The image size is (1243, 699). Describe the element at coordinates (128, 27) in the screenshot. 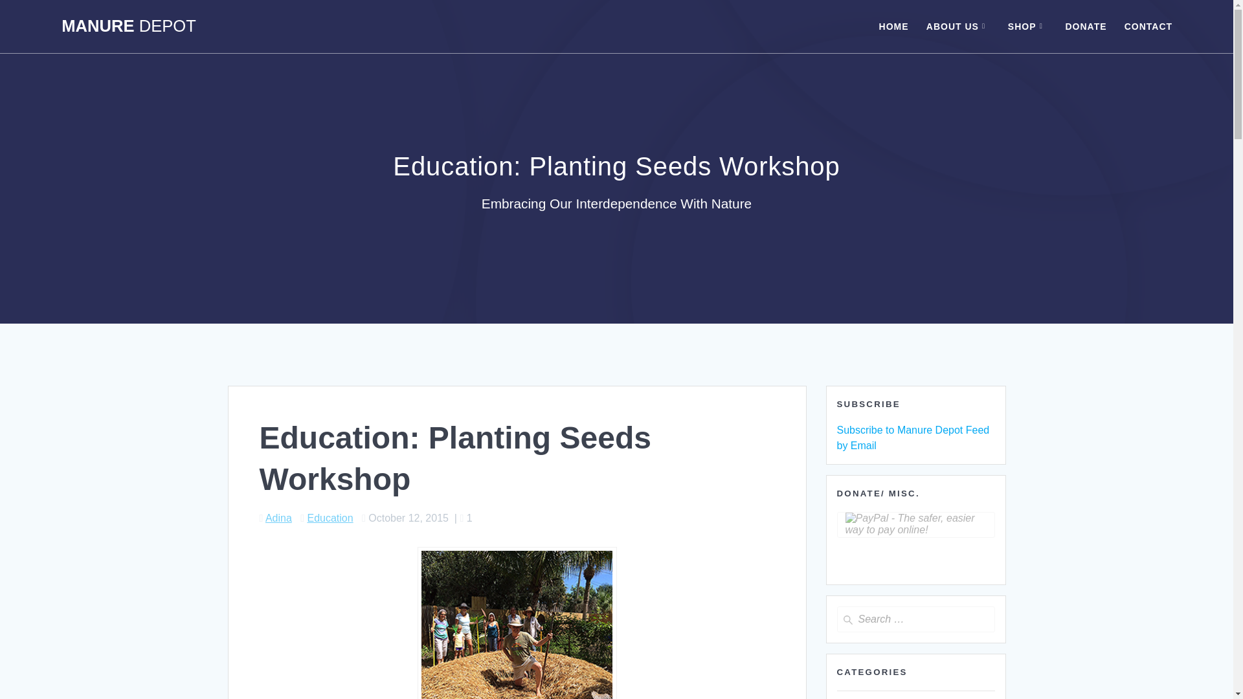

I see `MANURE DEPOT` at that location.